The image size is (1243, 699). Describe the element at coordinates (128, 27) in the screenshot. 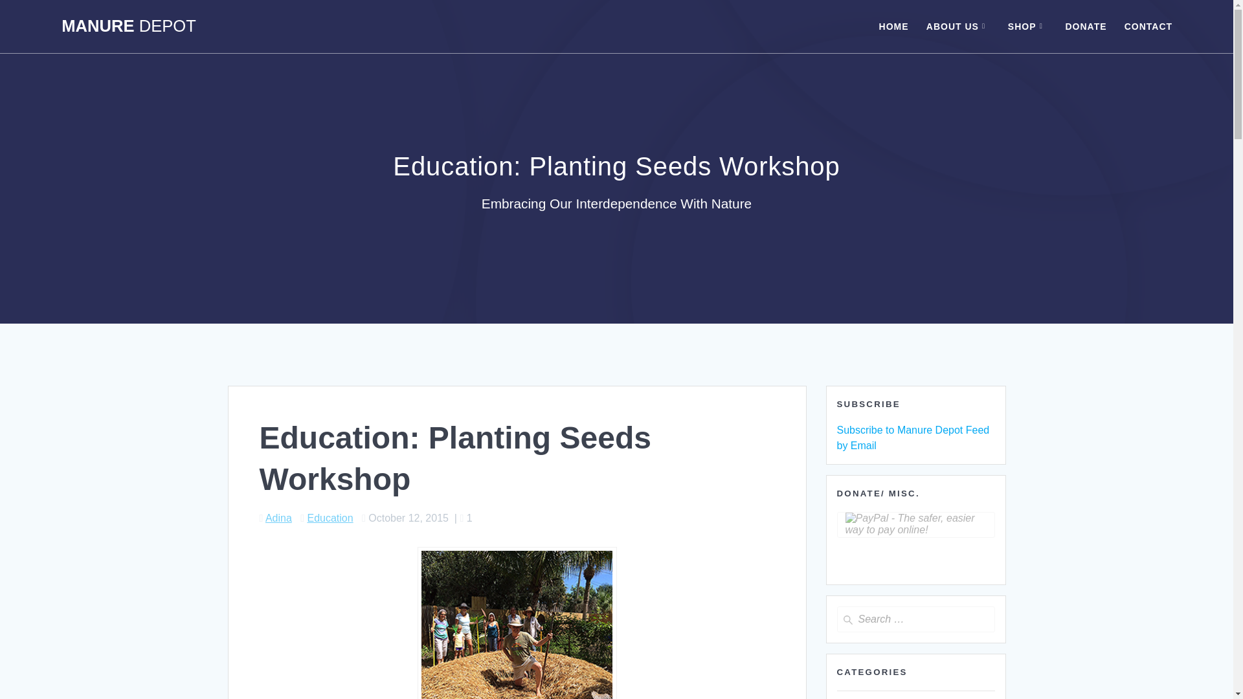

I see `MANURE DEPOT` at that location.